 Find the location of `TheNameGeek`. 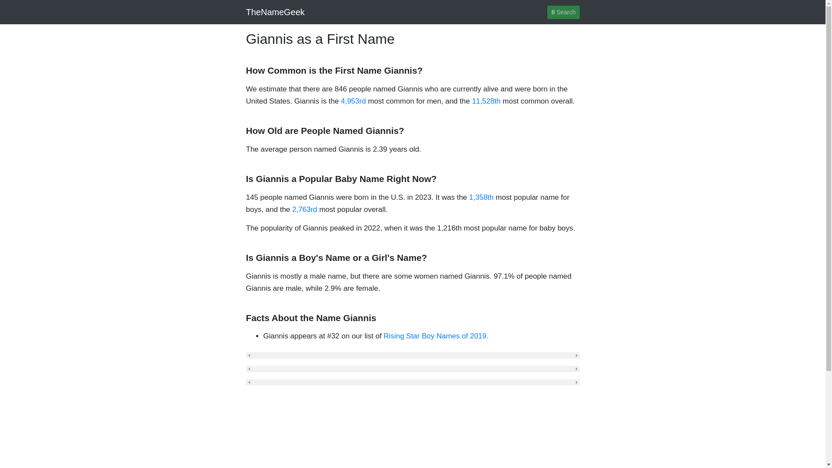

TheNameGeek is located at coordinates (276, 12).